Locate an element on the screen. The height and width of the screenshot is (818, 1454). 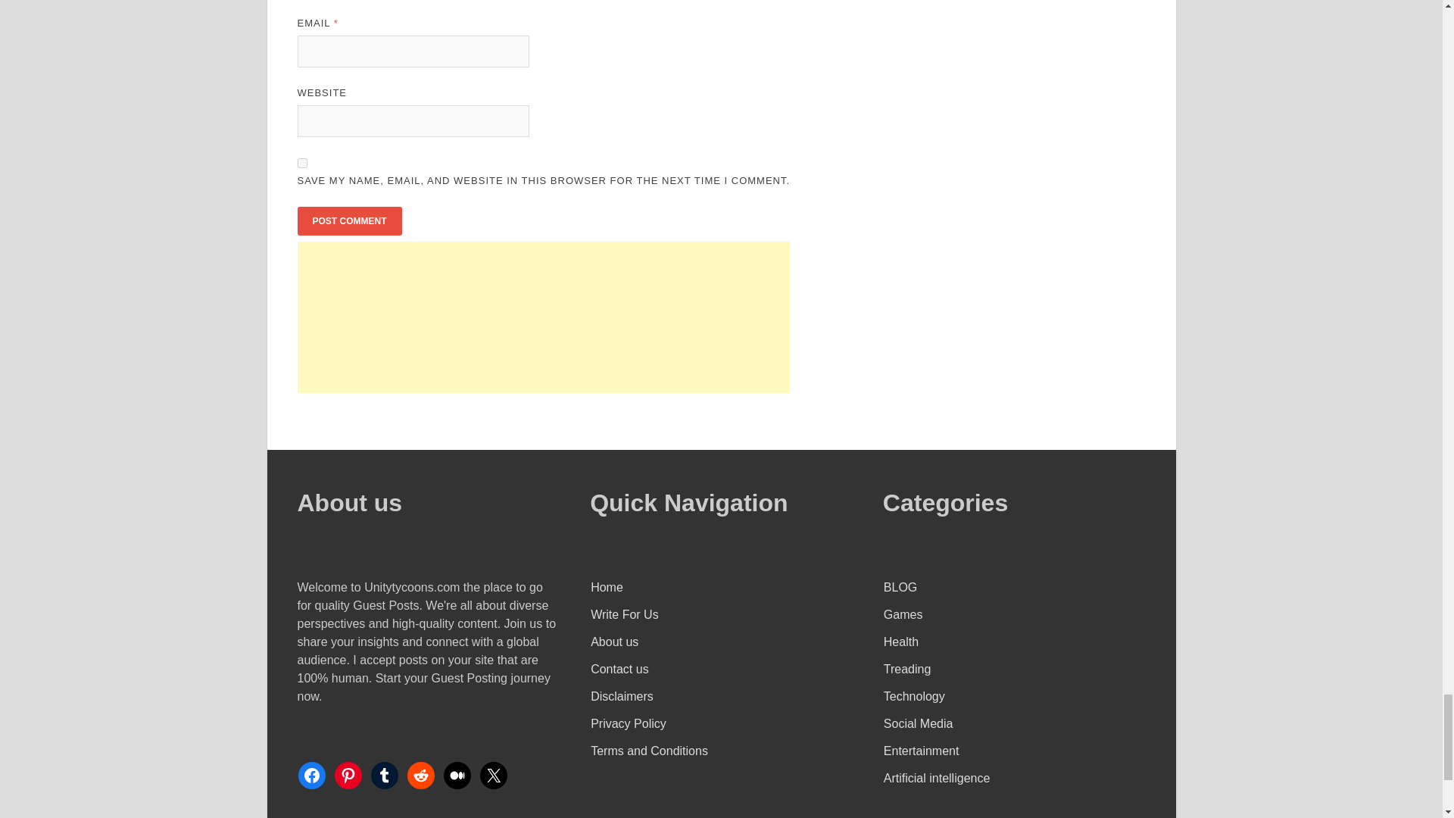
yes is located at coordinates (301, 164).